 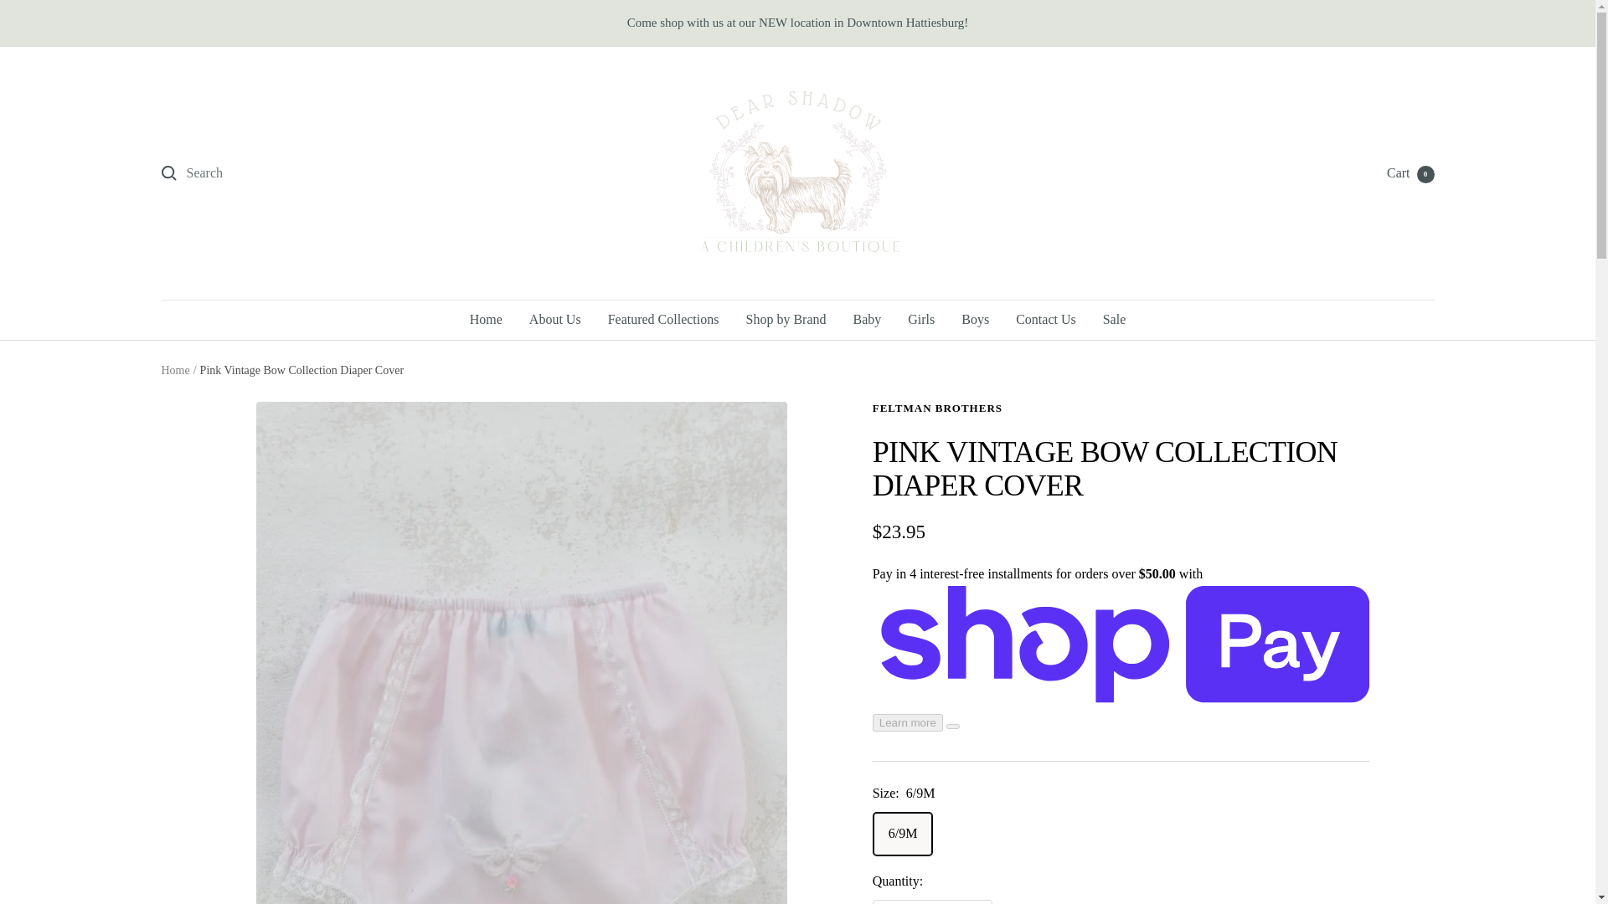 I want to click on Home, so click(x=175, y=370).